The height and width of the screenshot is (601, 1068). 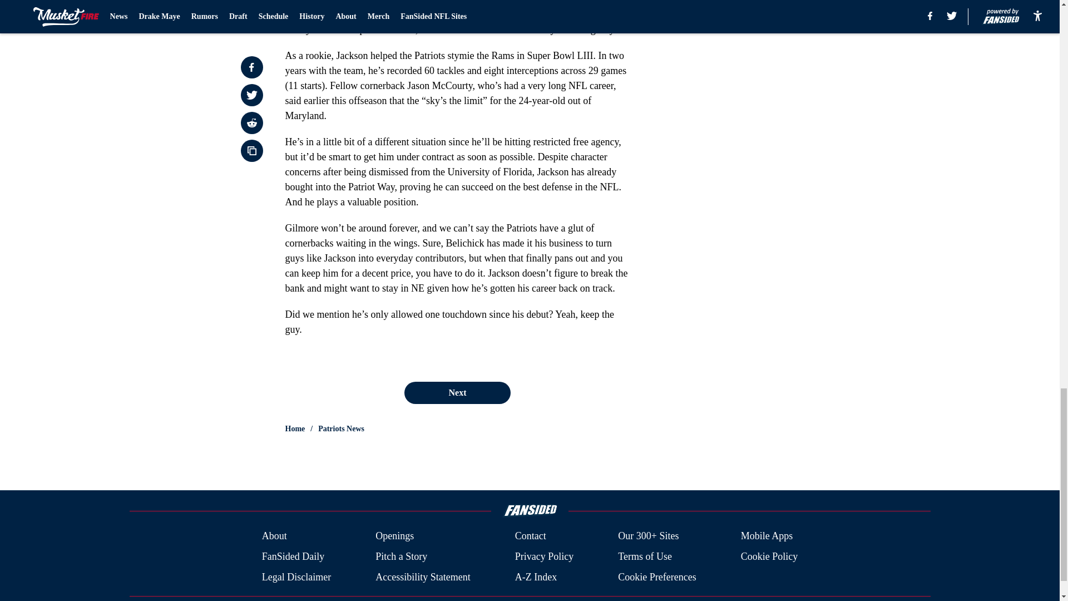 What do you see at coordinates (645, 556) in the screenshot?
I see `Terms of Use` at bounding box center [645, 556].